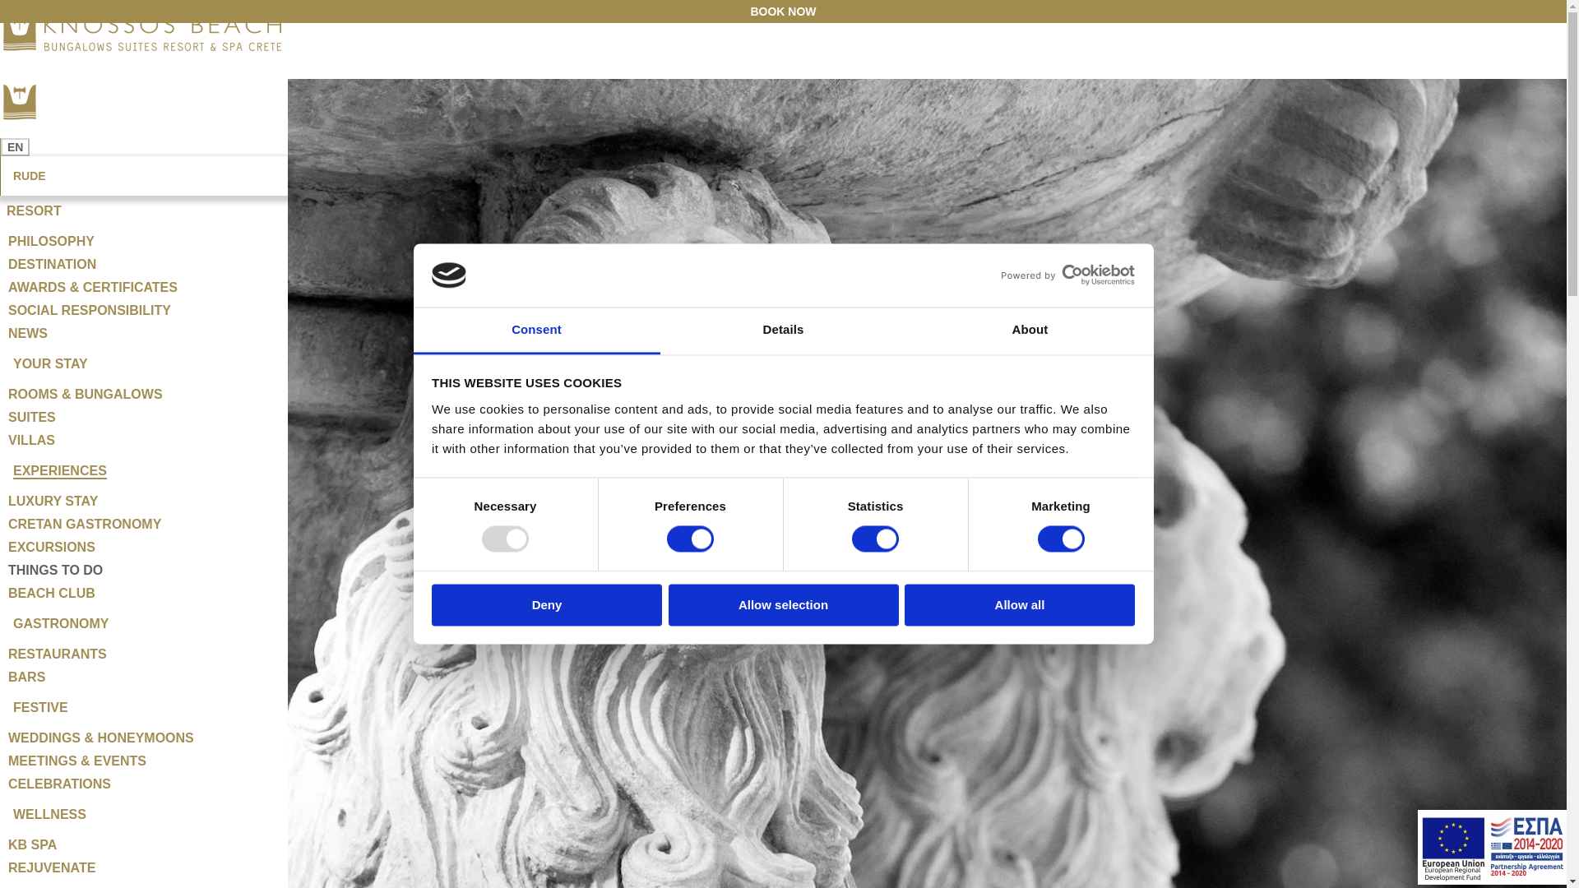 Image resolution: width=1579 pixels, height=888 pixels. I want to click on Deny, so click(546, 604).